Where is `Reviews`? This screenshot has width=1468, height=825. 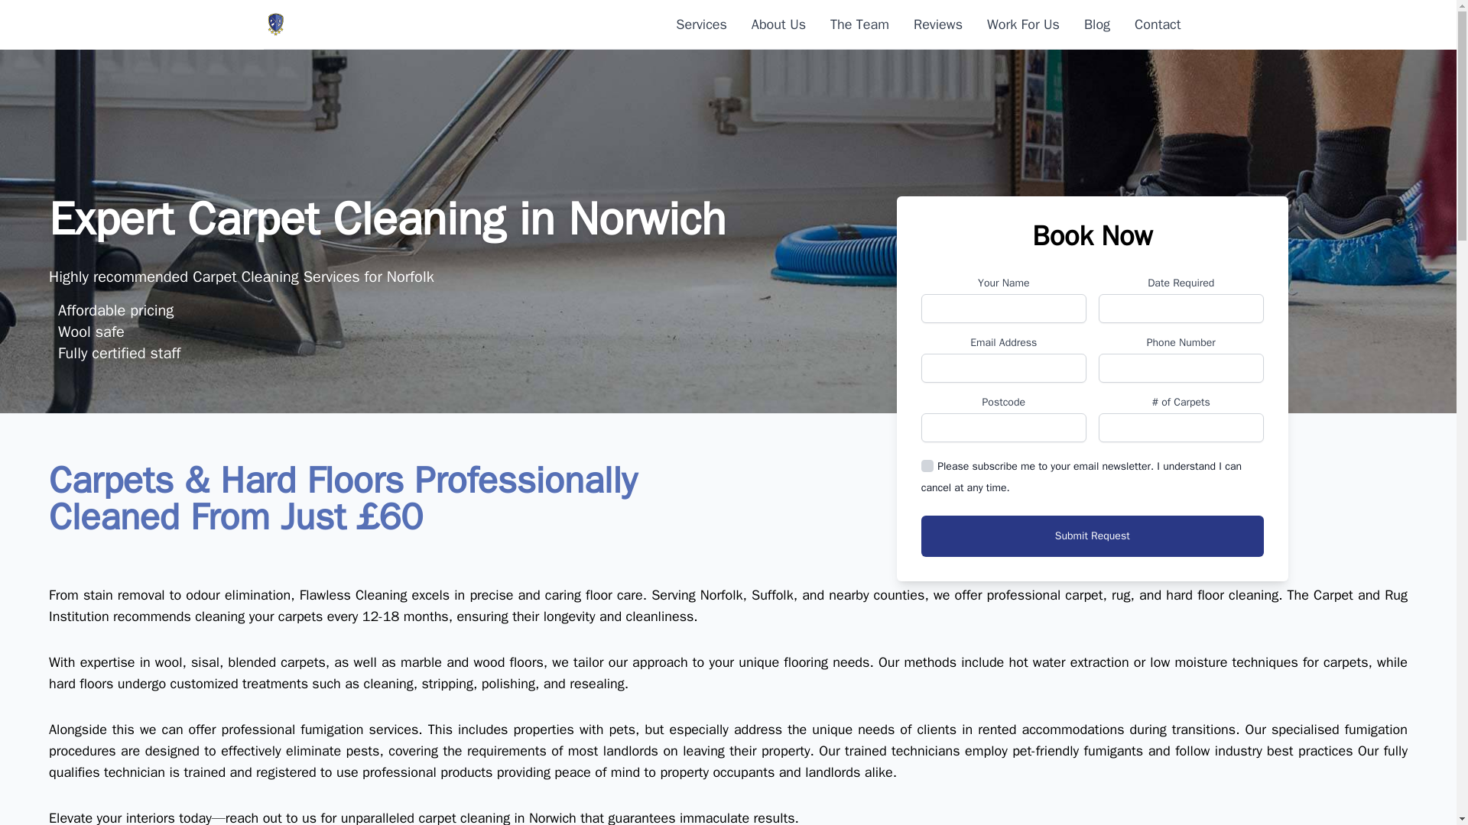 Reviews is located at coordinates (937, 24).